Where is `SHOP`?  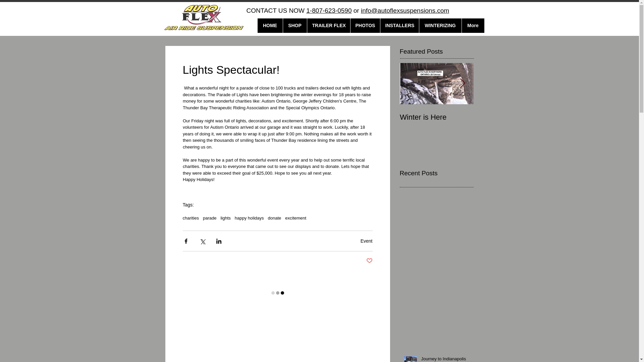 SHOP is located at coordinates (294, 25).